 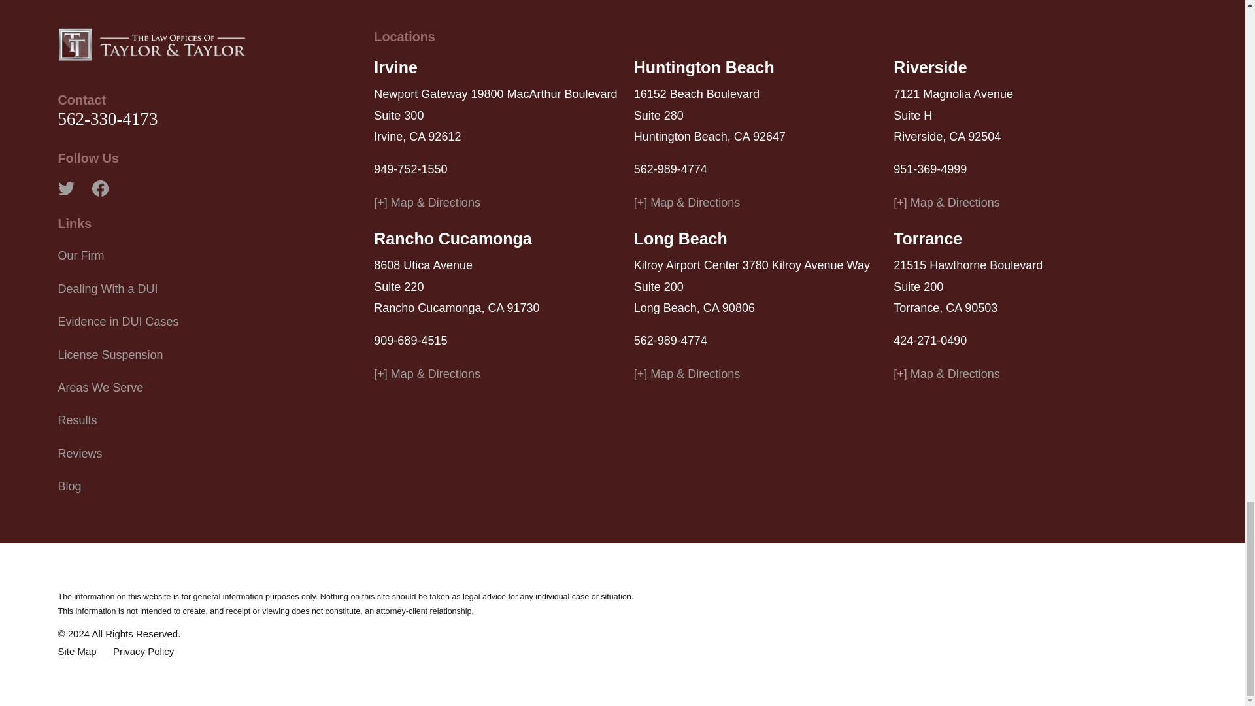 I want to click on Facebook, so click(x=99, y=188).